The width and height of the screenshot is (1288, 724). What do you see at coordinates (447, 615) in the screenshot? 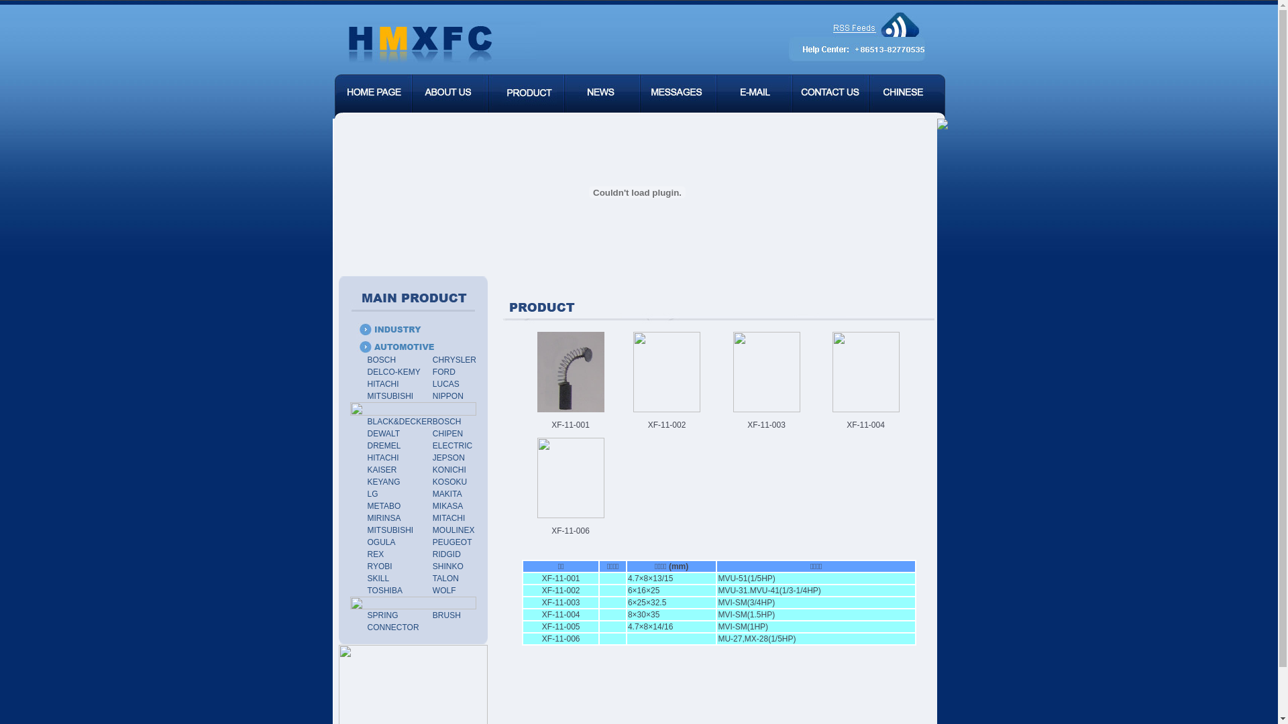
I see `BRUSH` at bounding box center [447, 615].